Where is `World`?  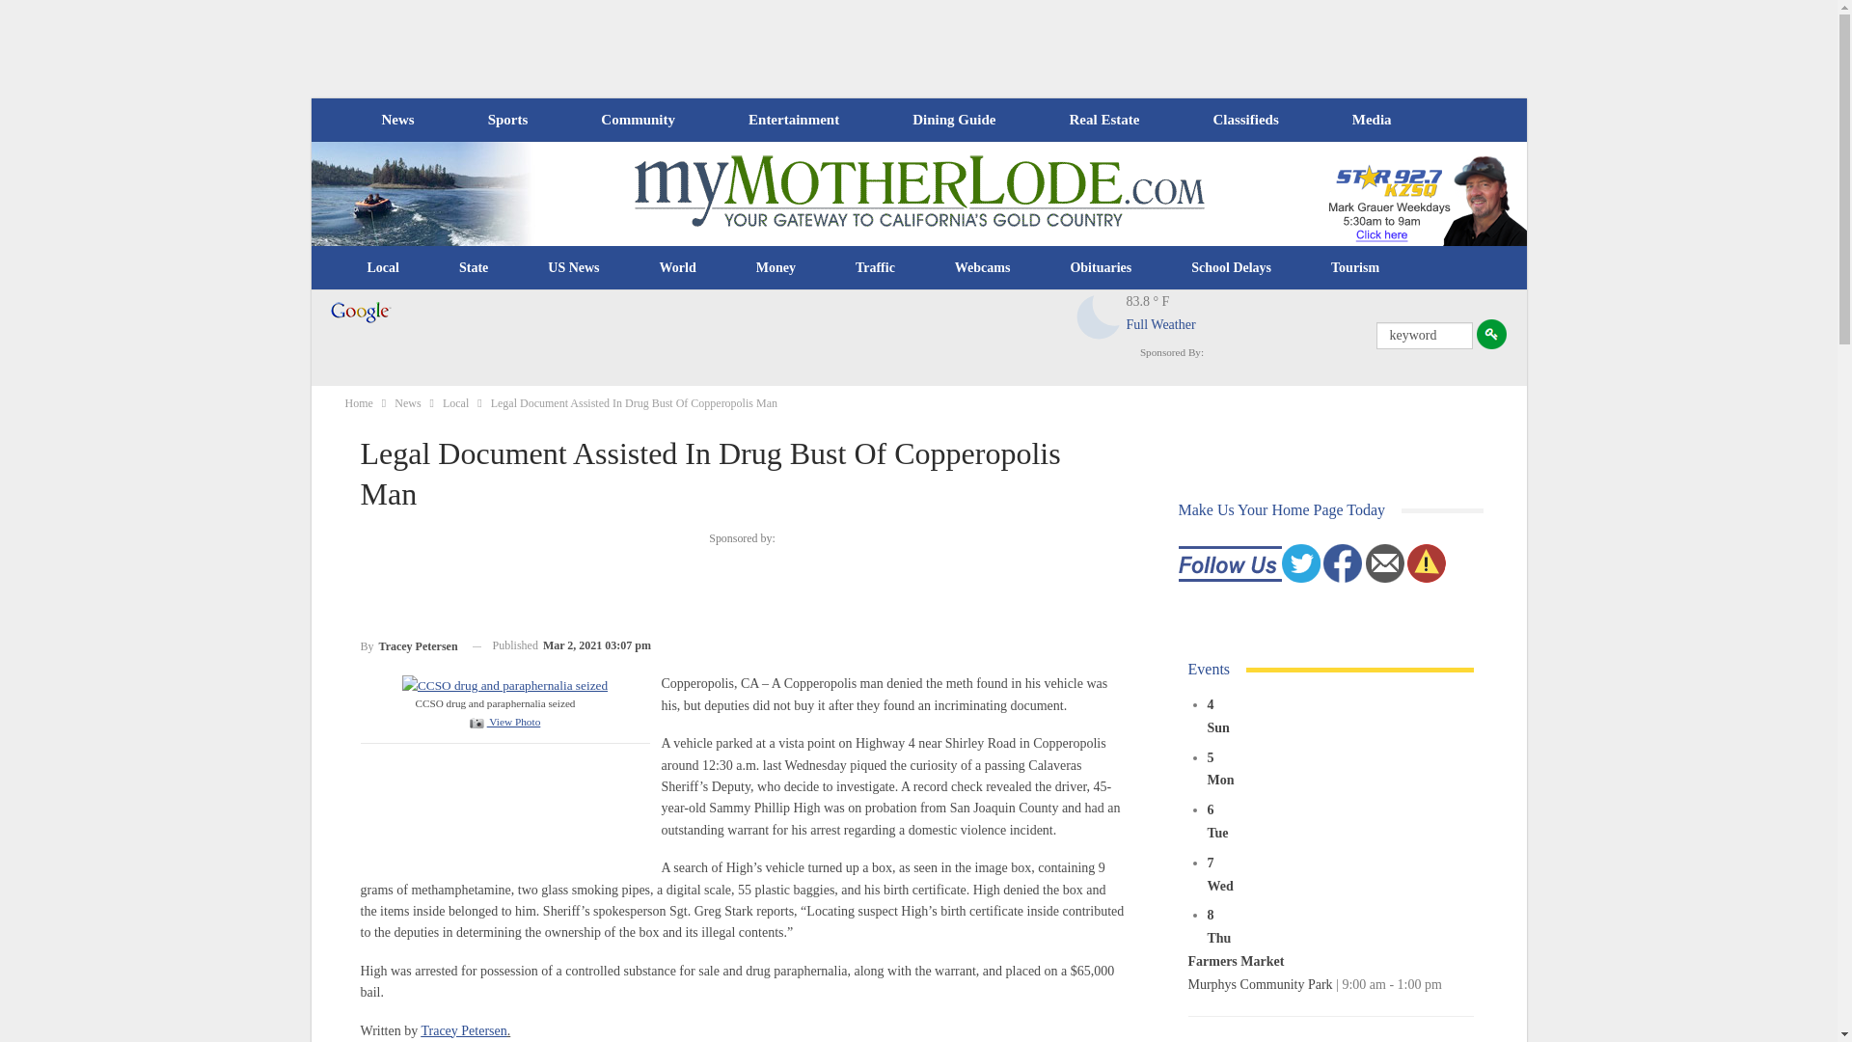 World is located at coordinates (677, 268).